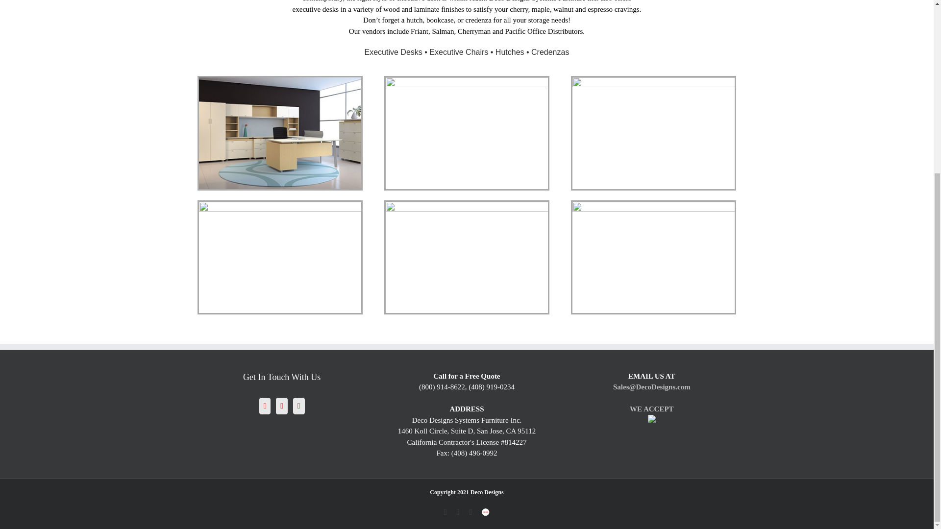 The width and height of the screenshot is (941, 529). What do you see at coordinates (653, 257) in the screenshot?
I see `tables5` at bounding box center [653, 257].